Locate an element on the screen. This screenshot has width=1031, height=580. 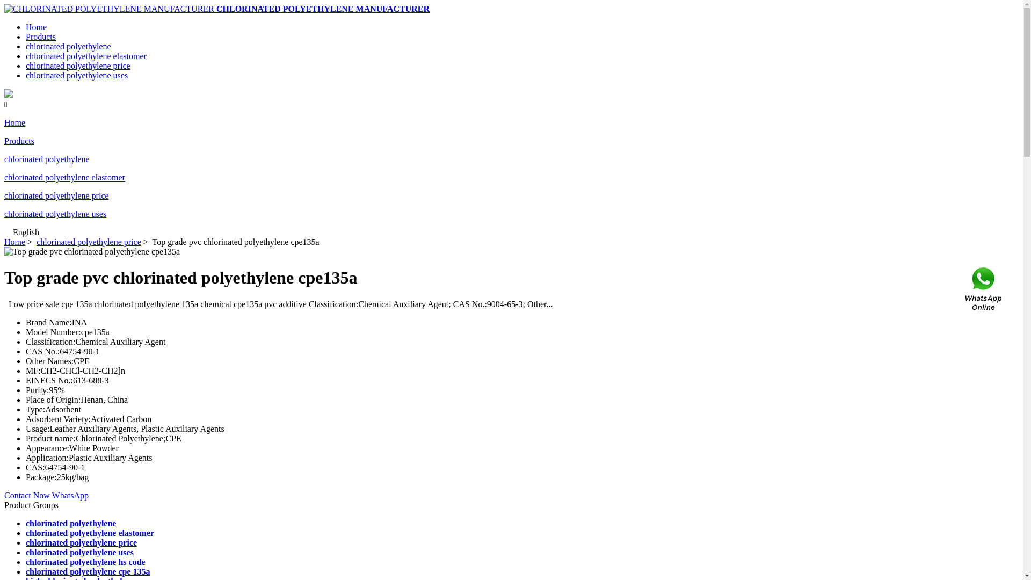
chlorinated polyethylene elastomer is located at coordinates (90, 533).